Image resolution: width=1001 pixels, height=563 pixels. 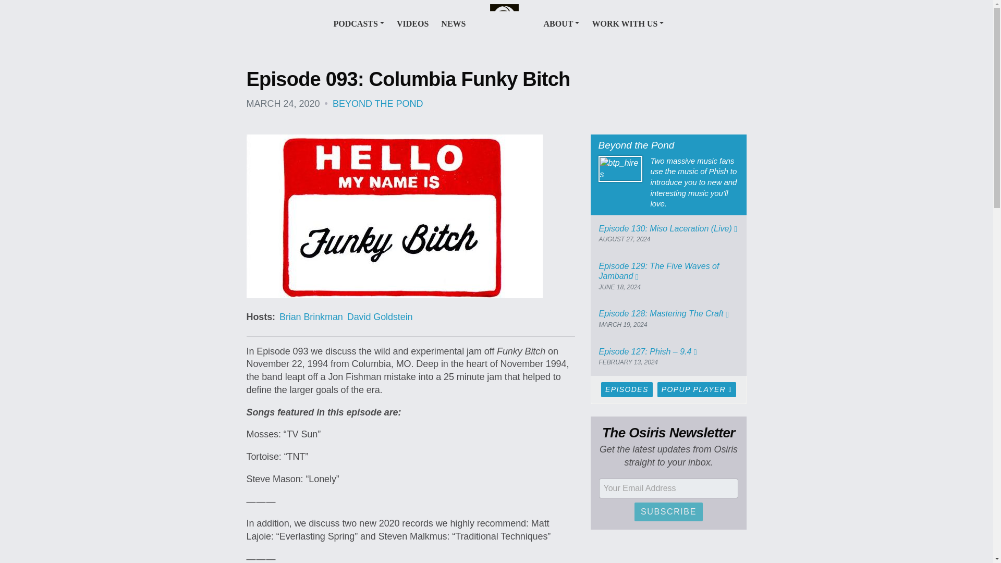 I want to click on BEYOND THE POND, so click(x=377, y=104).